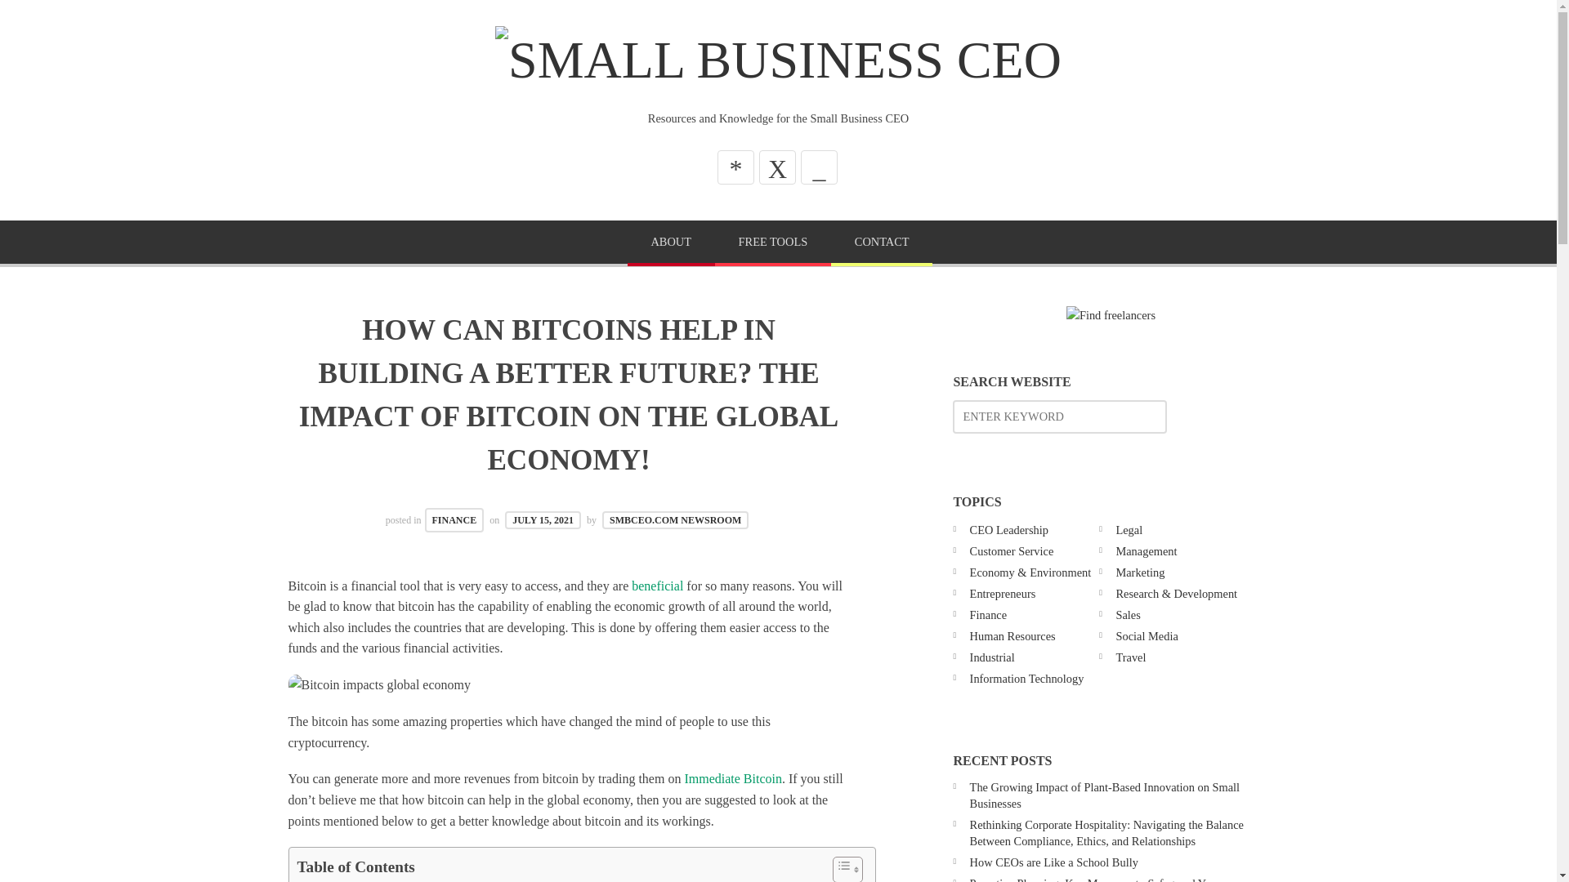  What do you see at coordinates (543, 520) in the screenshot?
I see `JULY 15, 2021` at bounding box center [543, 520].